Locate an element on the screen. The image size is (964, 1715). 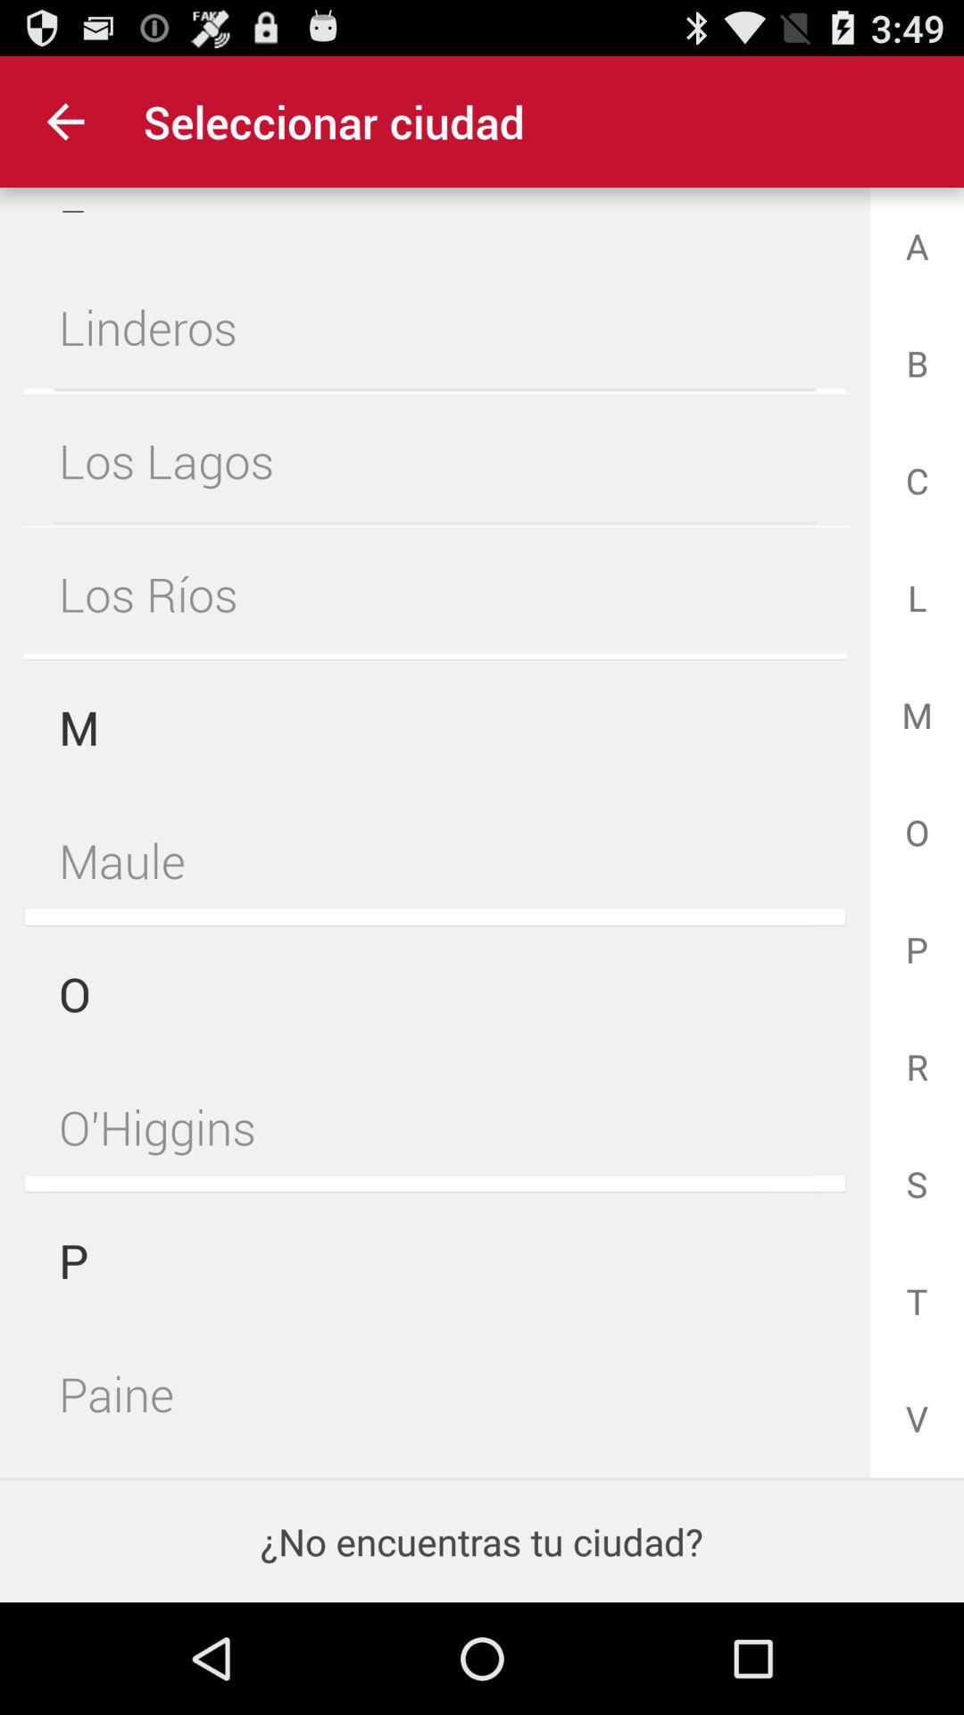
open item at the top left corner is located at coordinates (65, 121).